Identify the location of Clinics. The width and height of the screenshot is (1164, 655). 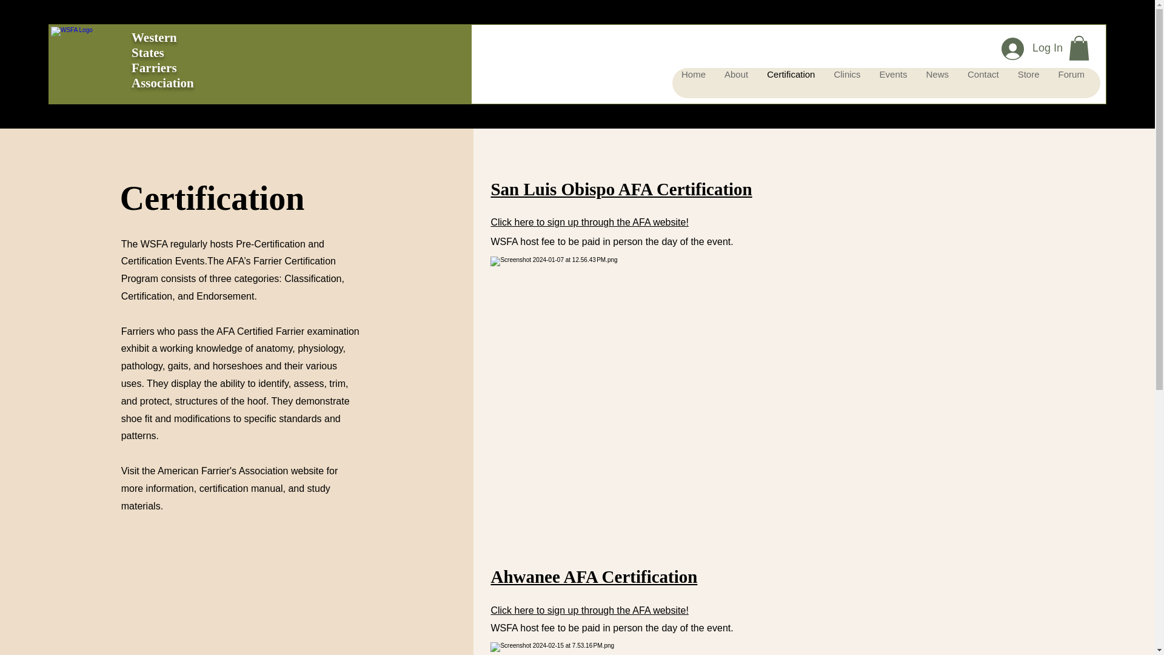
(846, 83).